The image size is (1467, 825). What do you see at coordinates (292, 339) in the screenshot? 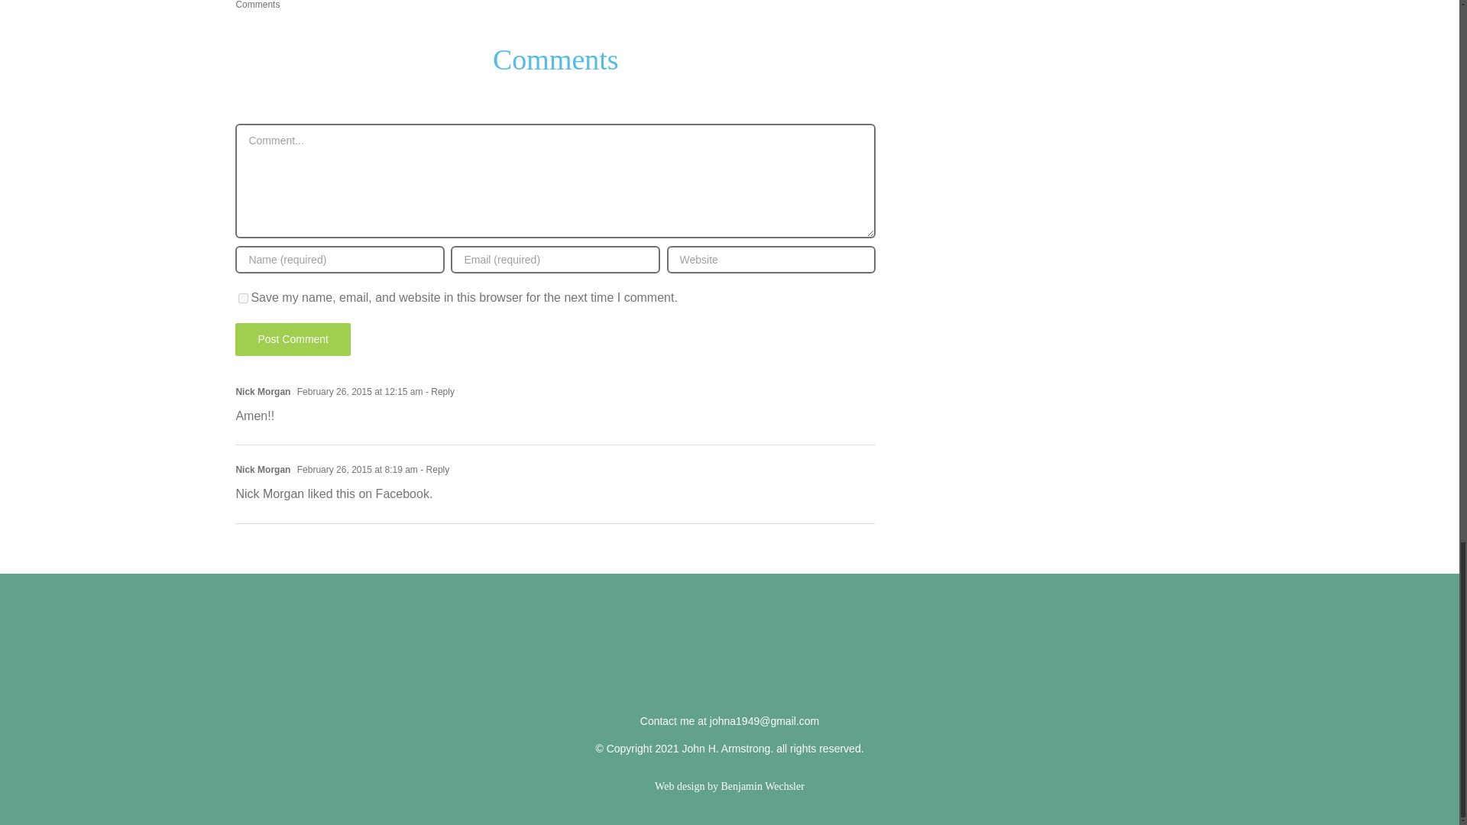
I see `Post Comment` at bounding box center [292, 339].